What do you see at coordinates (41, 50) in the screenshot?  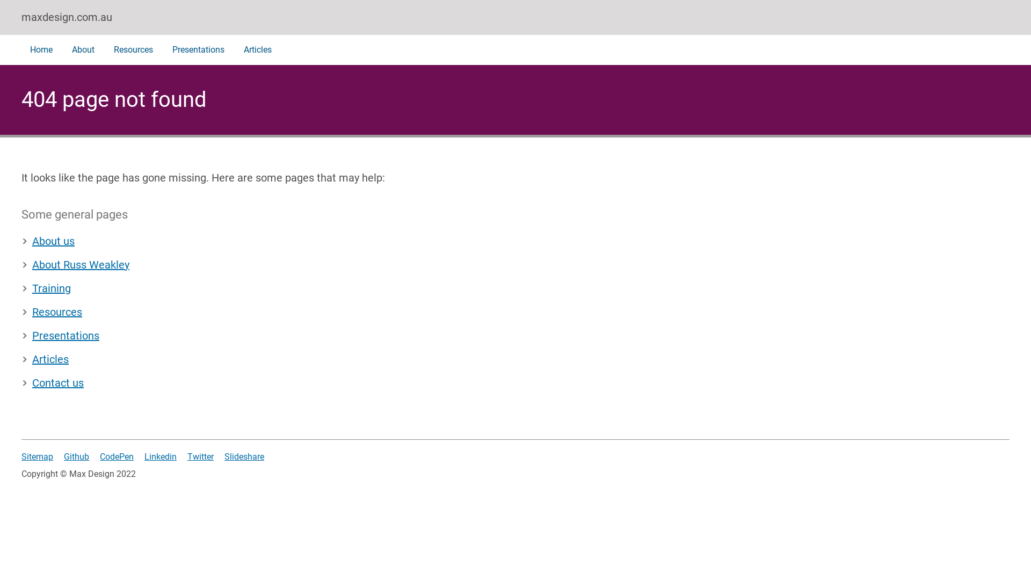 I see `Home` at bounding box center [41, 50].